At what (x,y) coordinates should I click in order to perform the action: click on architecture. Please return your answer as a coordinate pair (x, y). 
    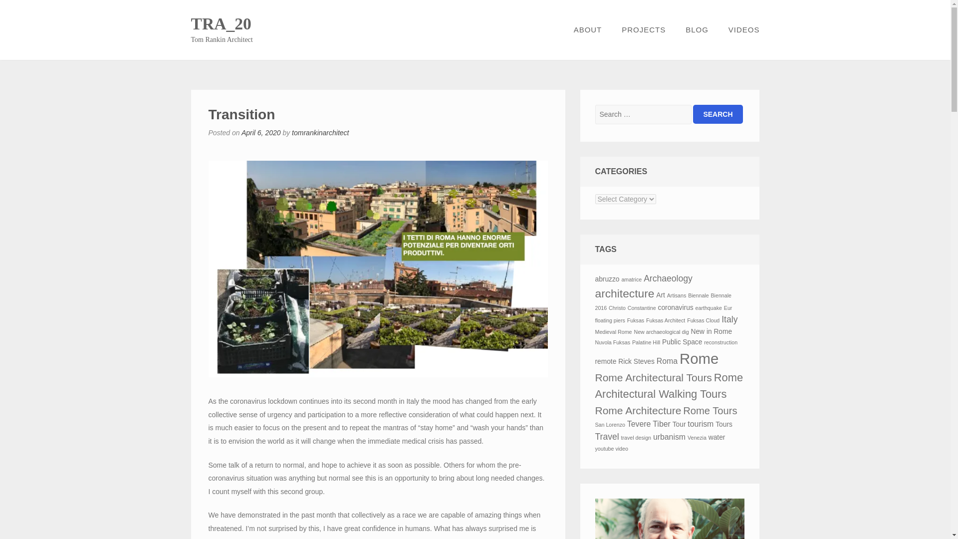
    Looking at the image, I should click on (625, 293).